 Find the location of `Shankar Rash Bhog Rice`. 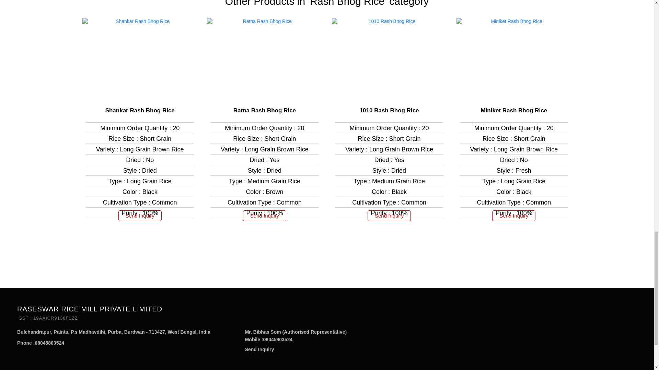

Shankar Rash Bhog Rice is located at coordinates (140, 110).